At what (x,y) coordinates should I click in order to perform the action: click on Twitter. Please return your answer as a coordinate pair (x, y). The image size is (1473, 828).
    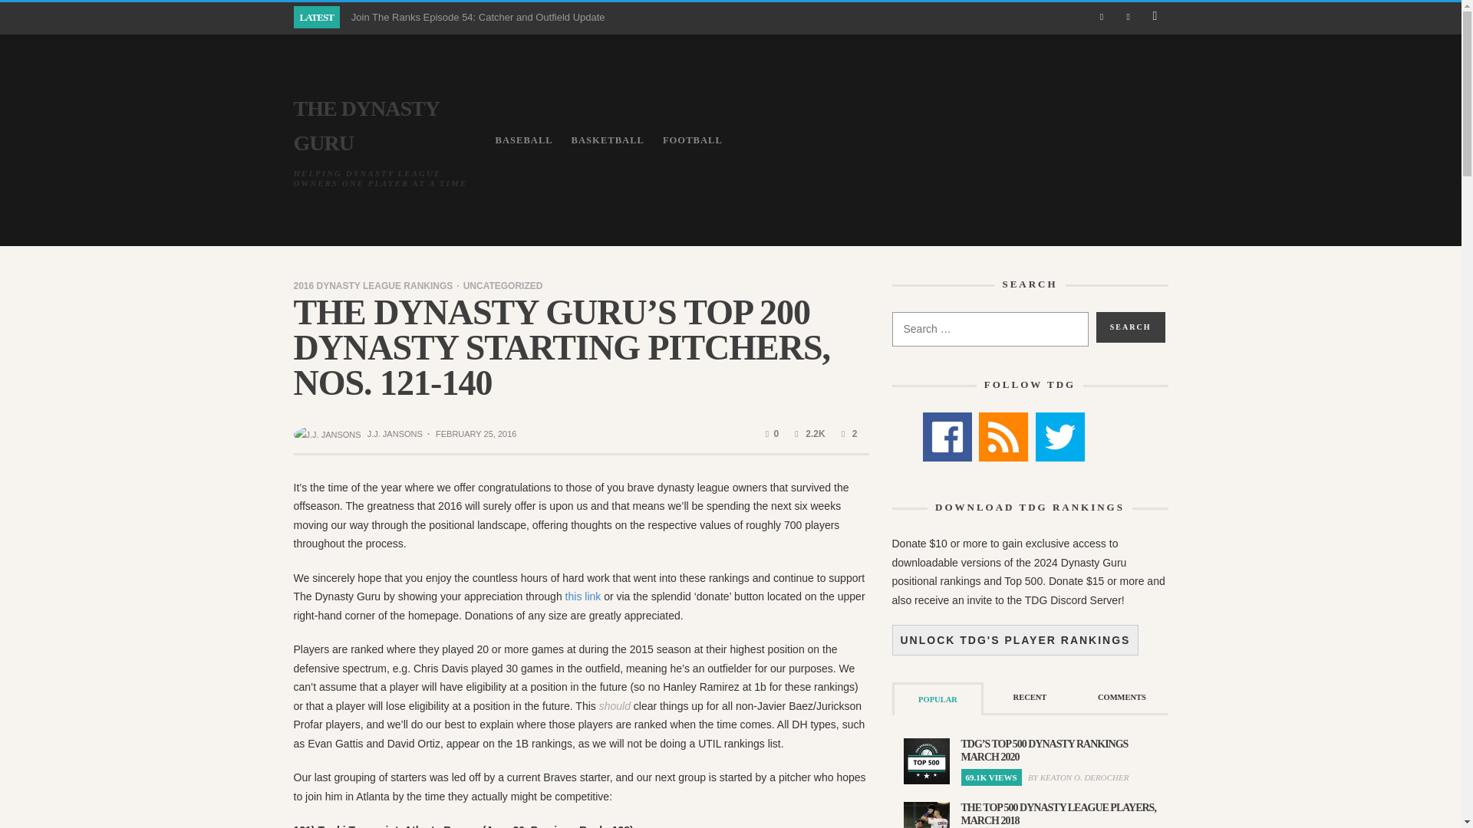
    Looking at the image, I should click on (1128, 17).